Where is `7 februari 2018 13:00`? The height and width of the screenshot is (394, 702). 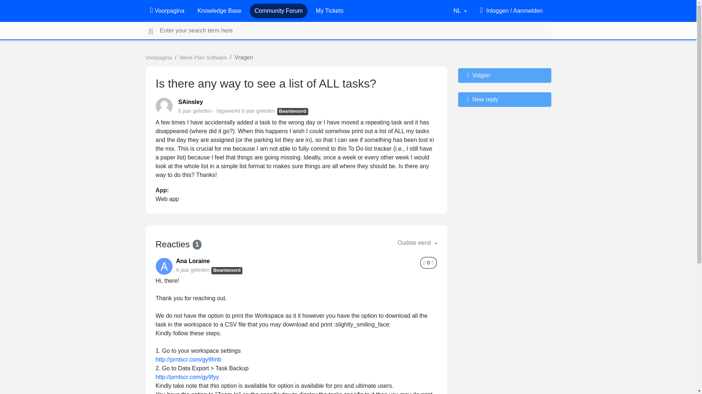
7 februari 2018 13:00 is located at coordinates (258, 111).